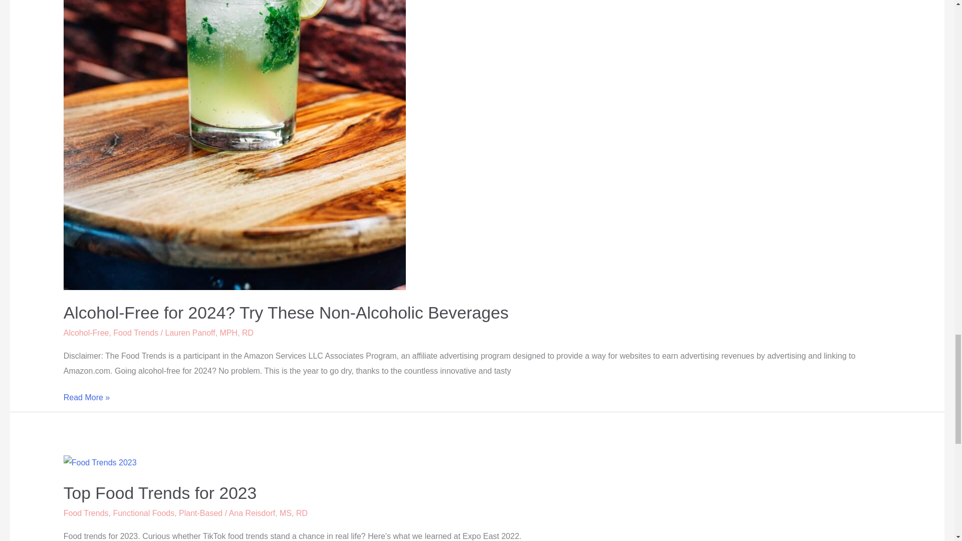  Describe the element at coordinates (200, 513) in the screenshot. I see `Plant-Based` at that location.